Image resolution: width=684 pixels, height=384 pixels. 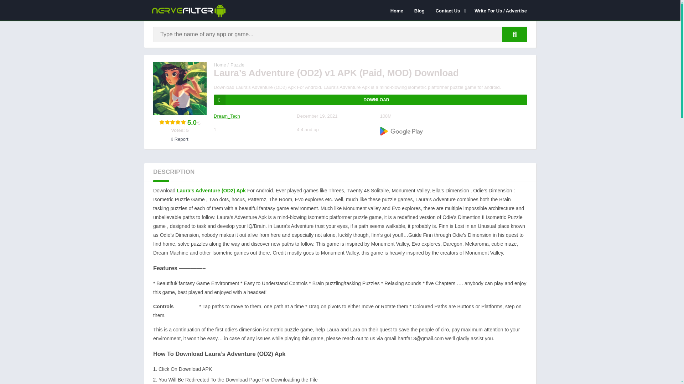 I want to click on Blog, so click(x=420, y=10).